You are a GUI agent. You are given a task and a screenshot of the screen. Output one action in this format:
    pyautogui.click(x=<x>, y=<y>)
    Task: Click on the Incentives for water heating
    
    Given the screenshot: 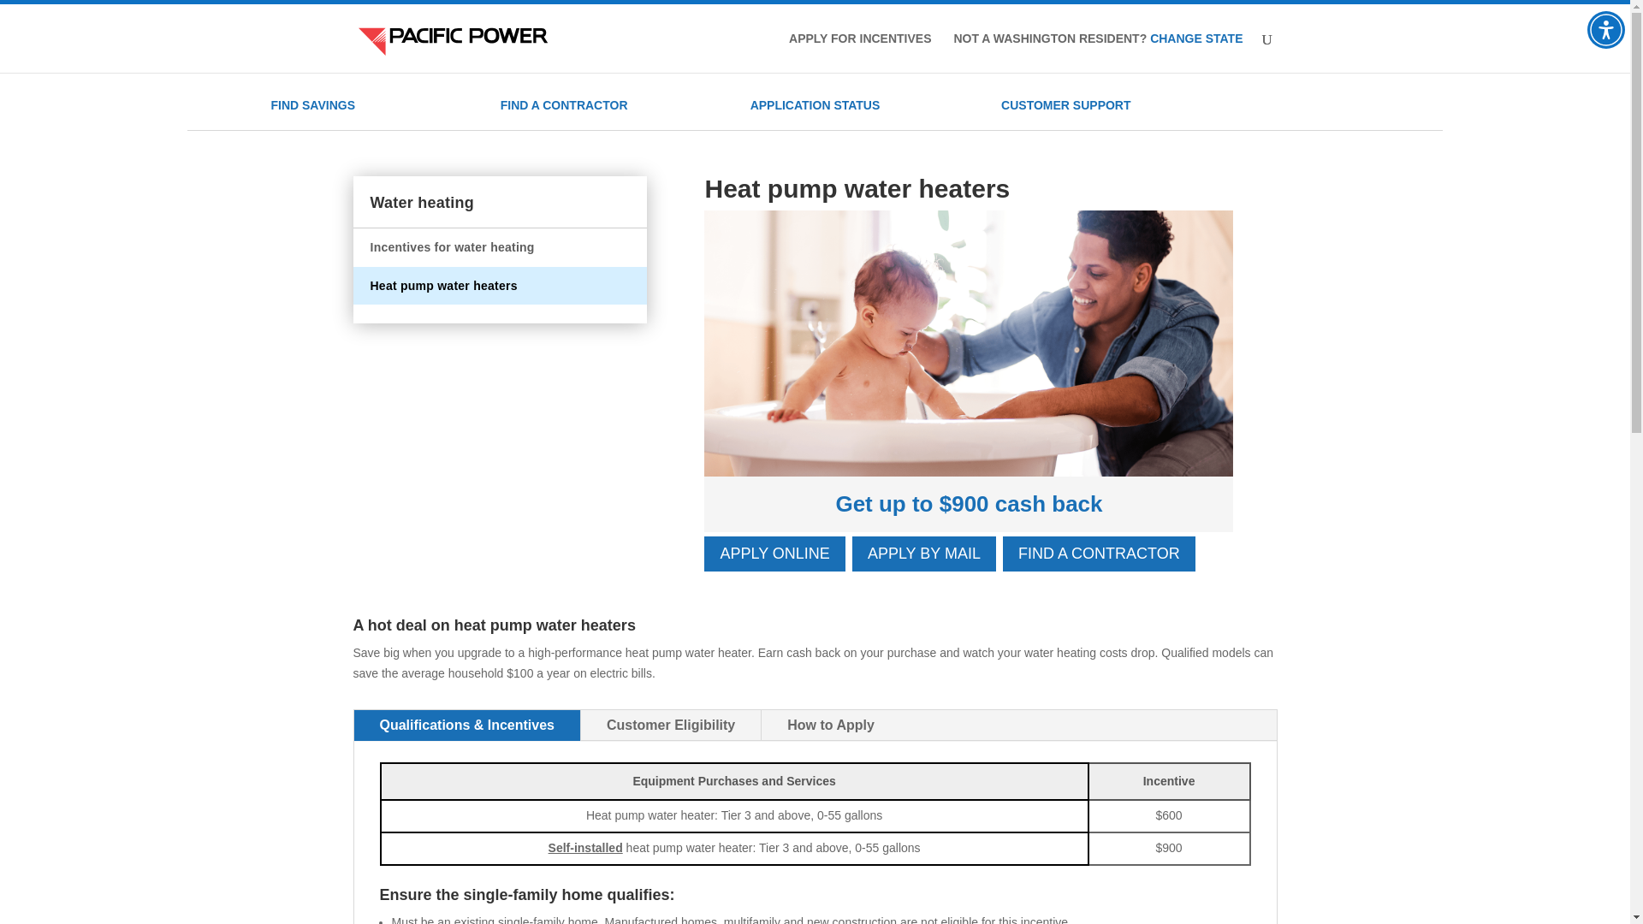 What is the action you would take?
    pyautogui.click(x=452, y=246)
    